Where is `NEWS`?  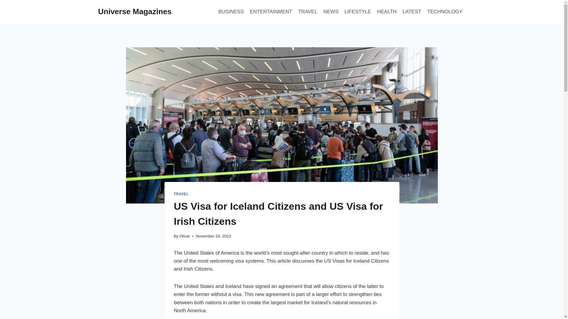
NEWS is located at coordinates (331, 12).